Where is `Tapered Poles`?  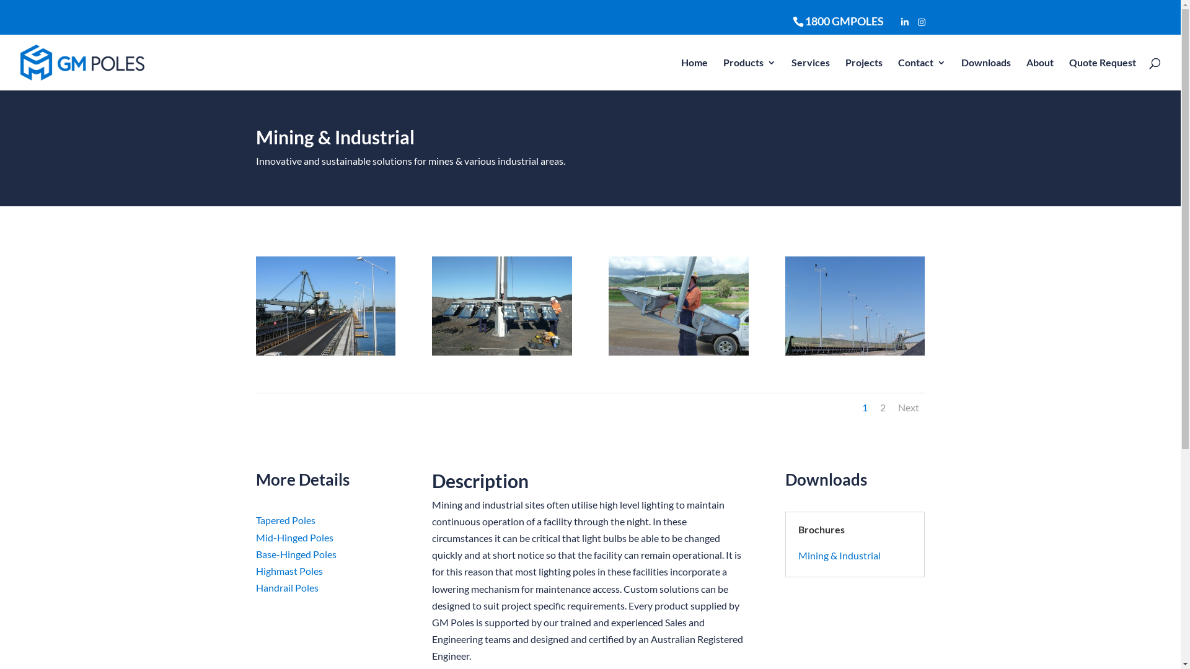 Tapered Poles is located at coordinates (285, 520).